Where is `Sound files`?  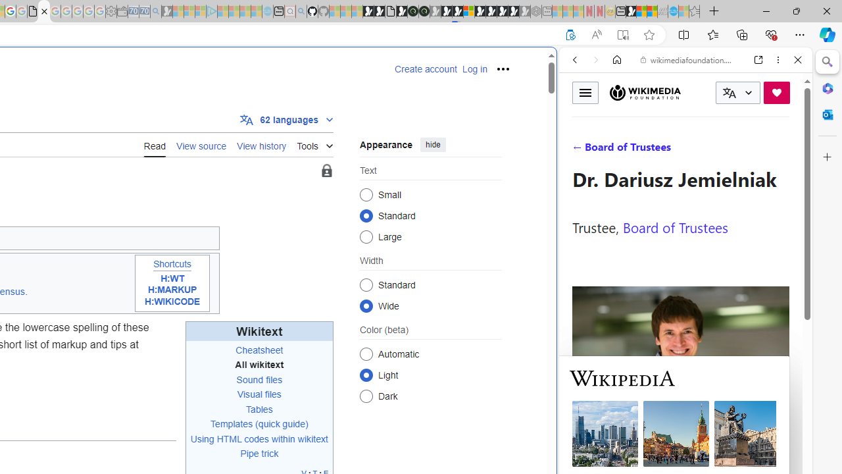
Sound files is located at coordinates (259, 379).